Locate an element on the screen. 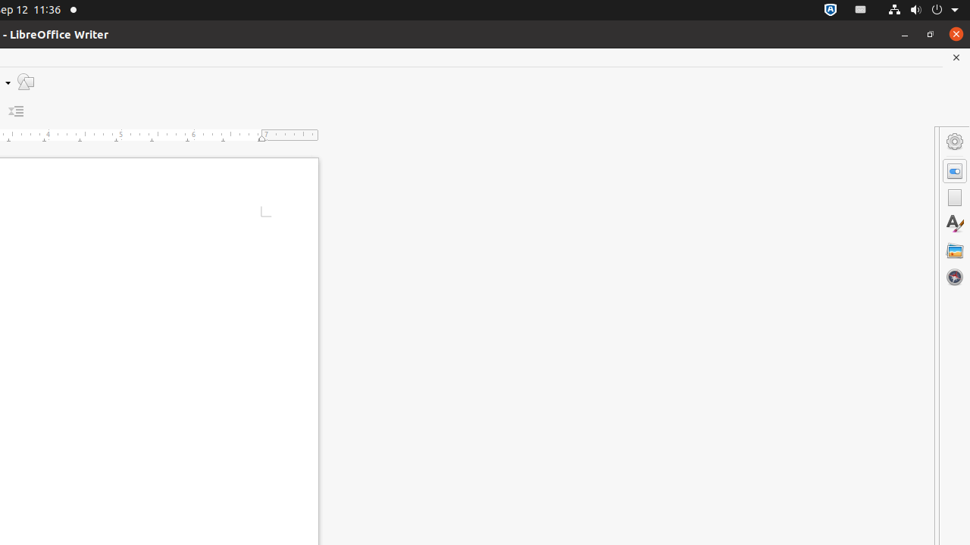 This screenshot has width=970, height=545. Decrease is located at coordinates (17, 112).